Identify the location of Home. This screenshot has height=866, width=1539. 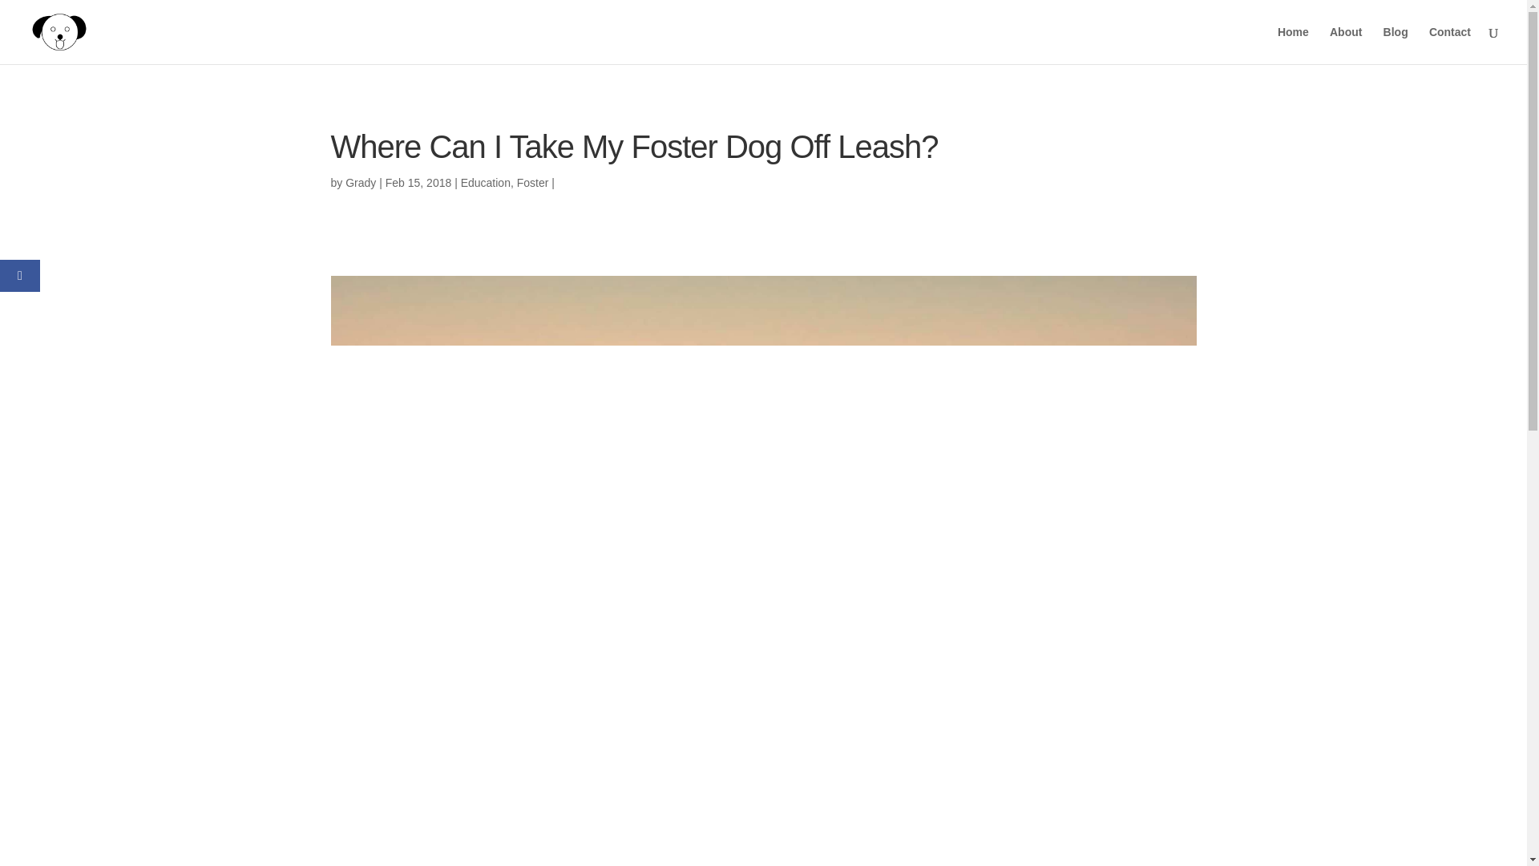
(1293, 45).